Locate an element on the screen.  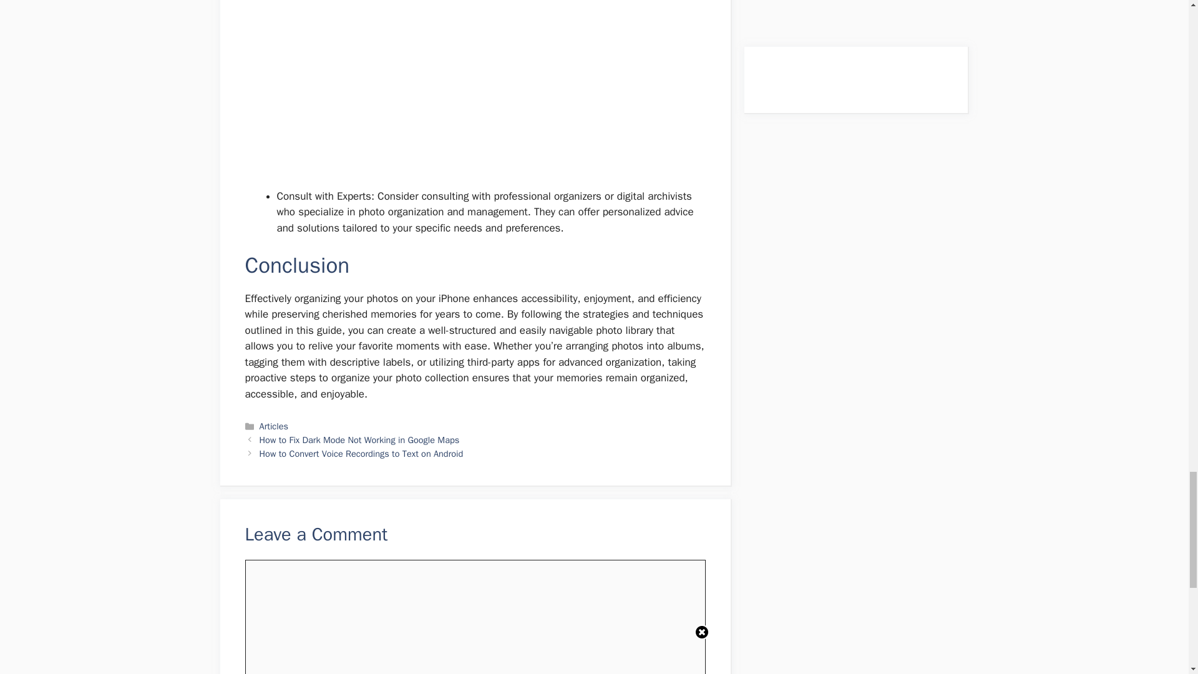
How to Convert Voice Recordings to Text on Android is located at coordinates (362, 453).